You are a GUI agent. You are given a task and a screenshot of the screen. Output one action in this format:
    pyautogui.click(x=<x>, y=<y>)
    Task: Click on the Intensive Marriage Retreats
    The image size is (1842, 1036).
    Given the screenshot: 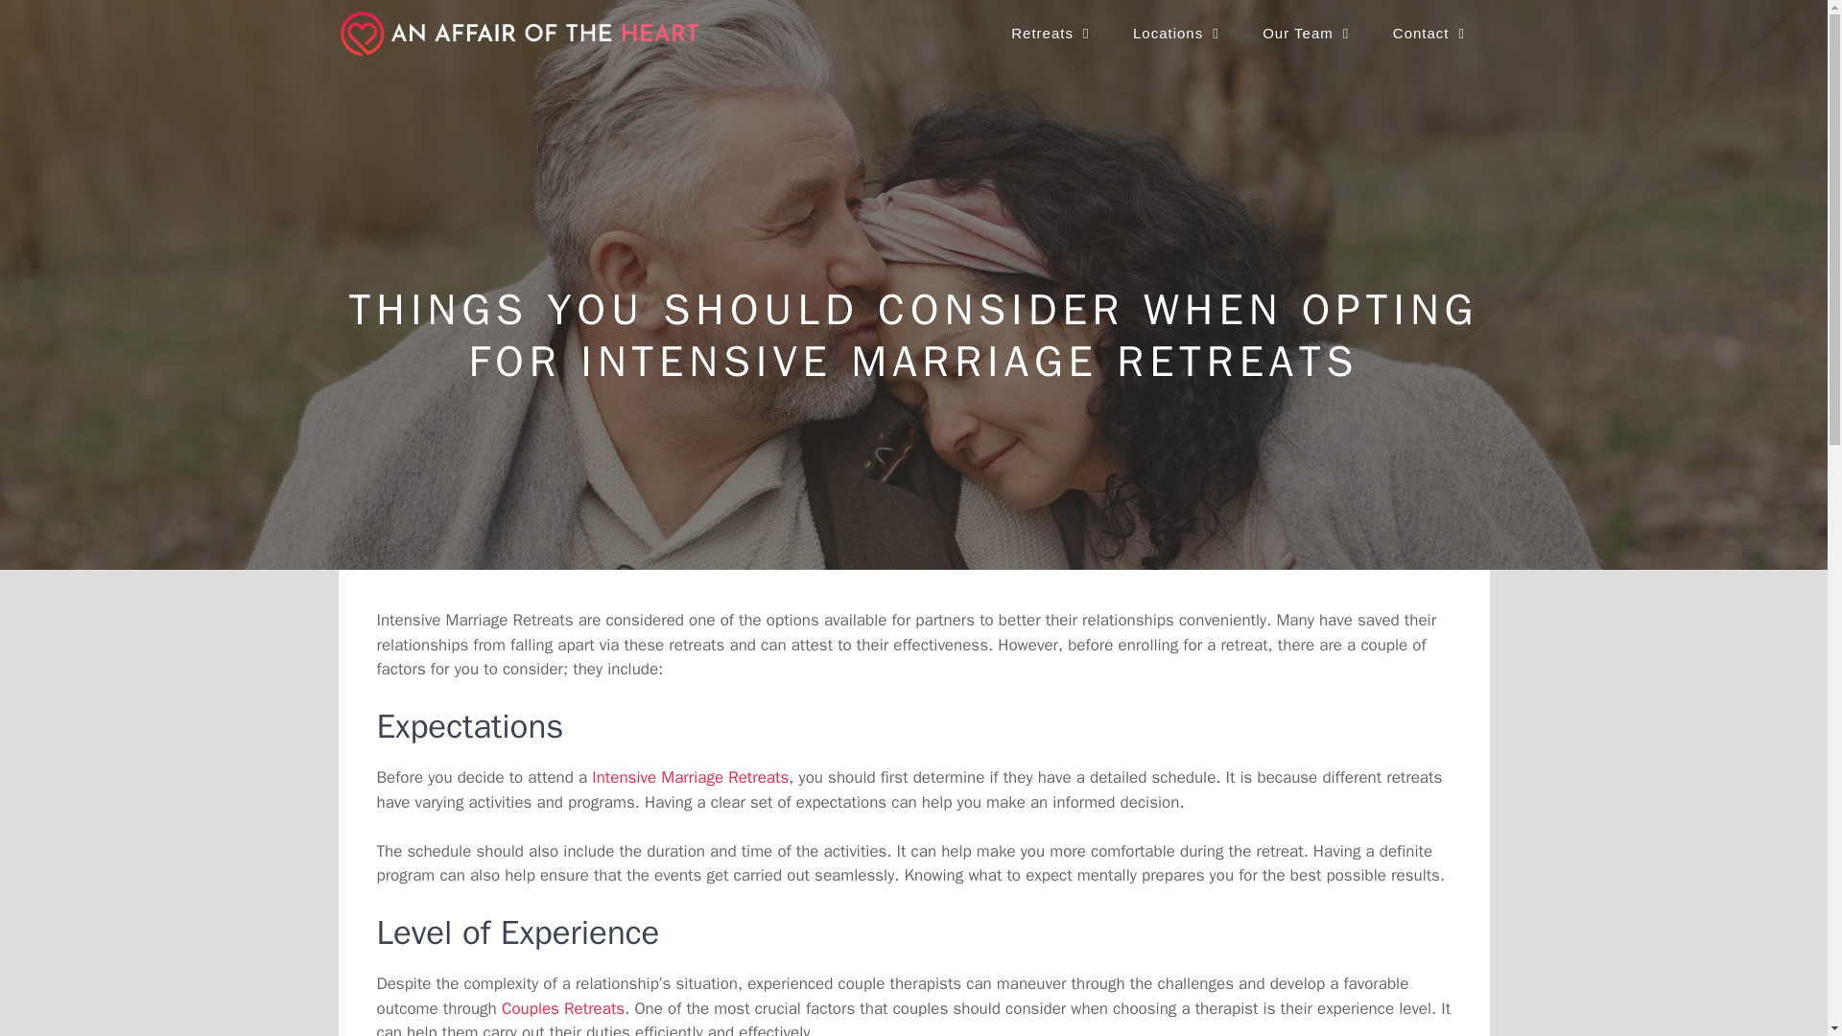 What is the action you would take?
    pyautogui.click(x=689, y=777)
    